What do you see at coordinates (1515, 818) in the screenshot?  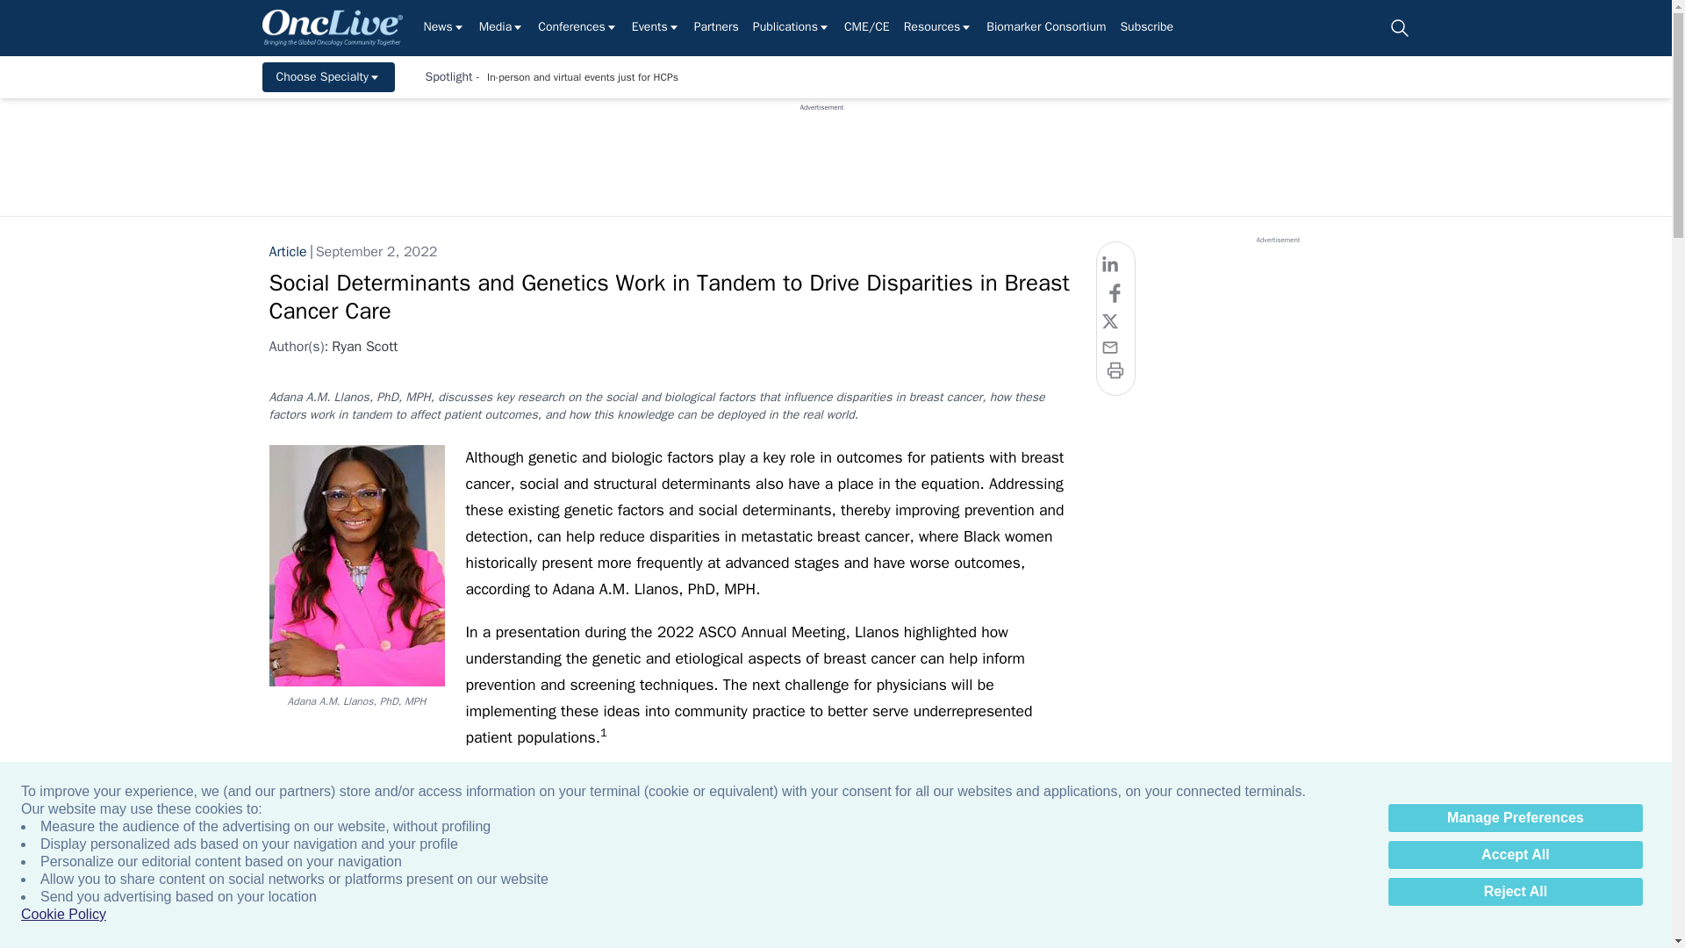 I see `Manage Preferences` at bounding box center [1515, 818].